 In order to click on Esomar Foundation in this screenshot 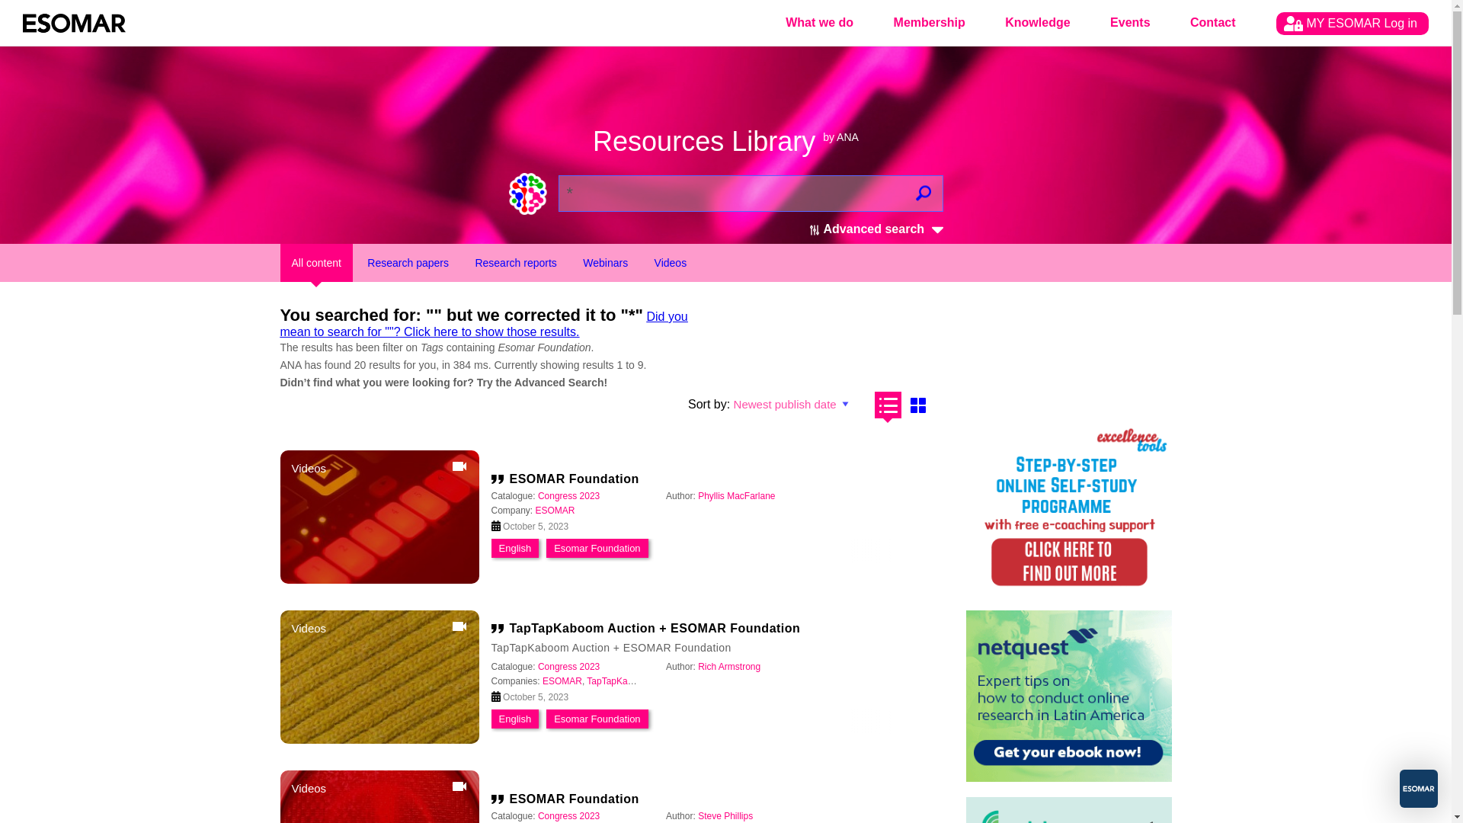, I will do `click(597, 547)`.